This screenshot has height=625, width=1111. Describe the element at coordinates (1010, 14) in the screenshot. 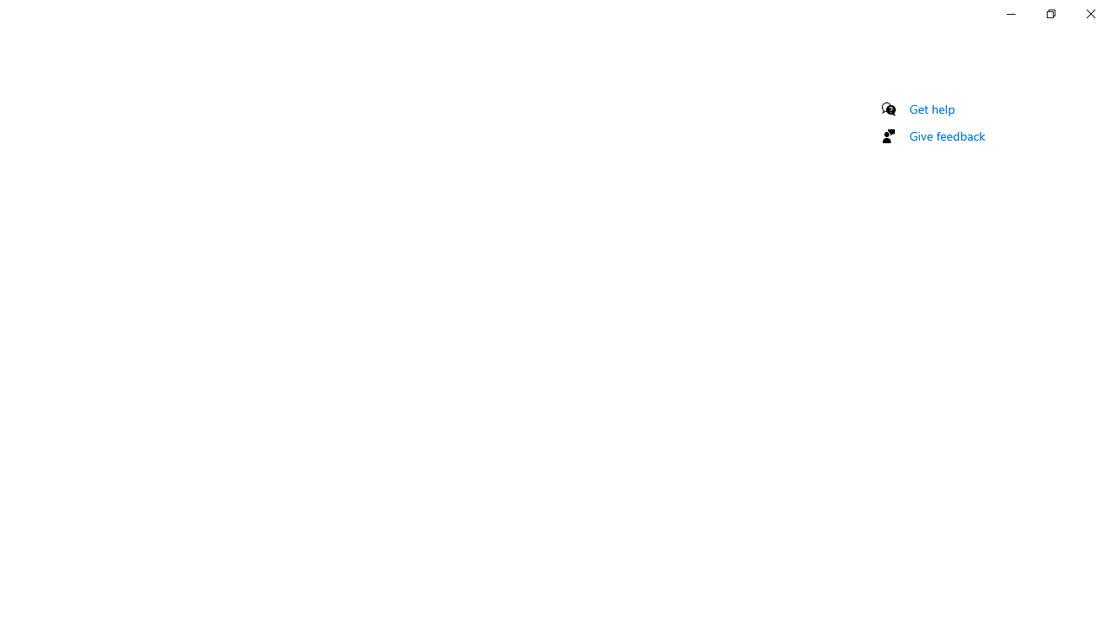

I see `Minimize Settings` at that location.